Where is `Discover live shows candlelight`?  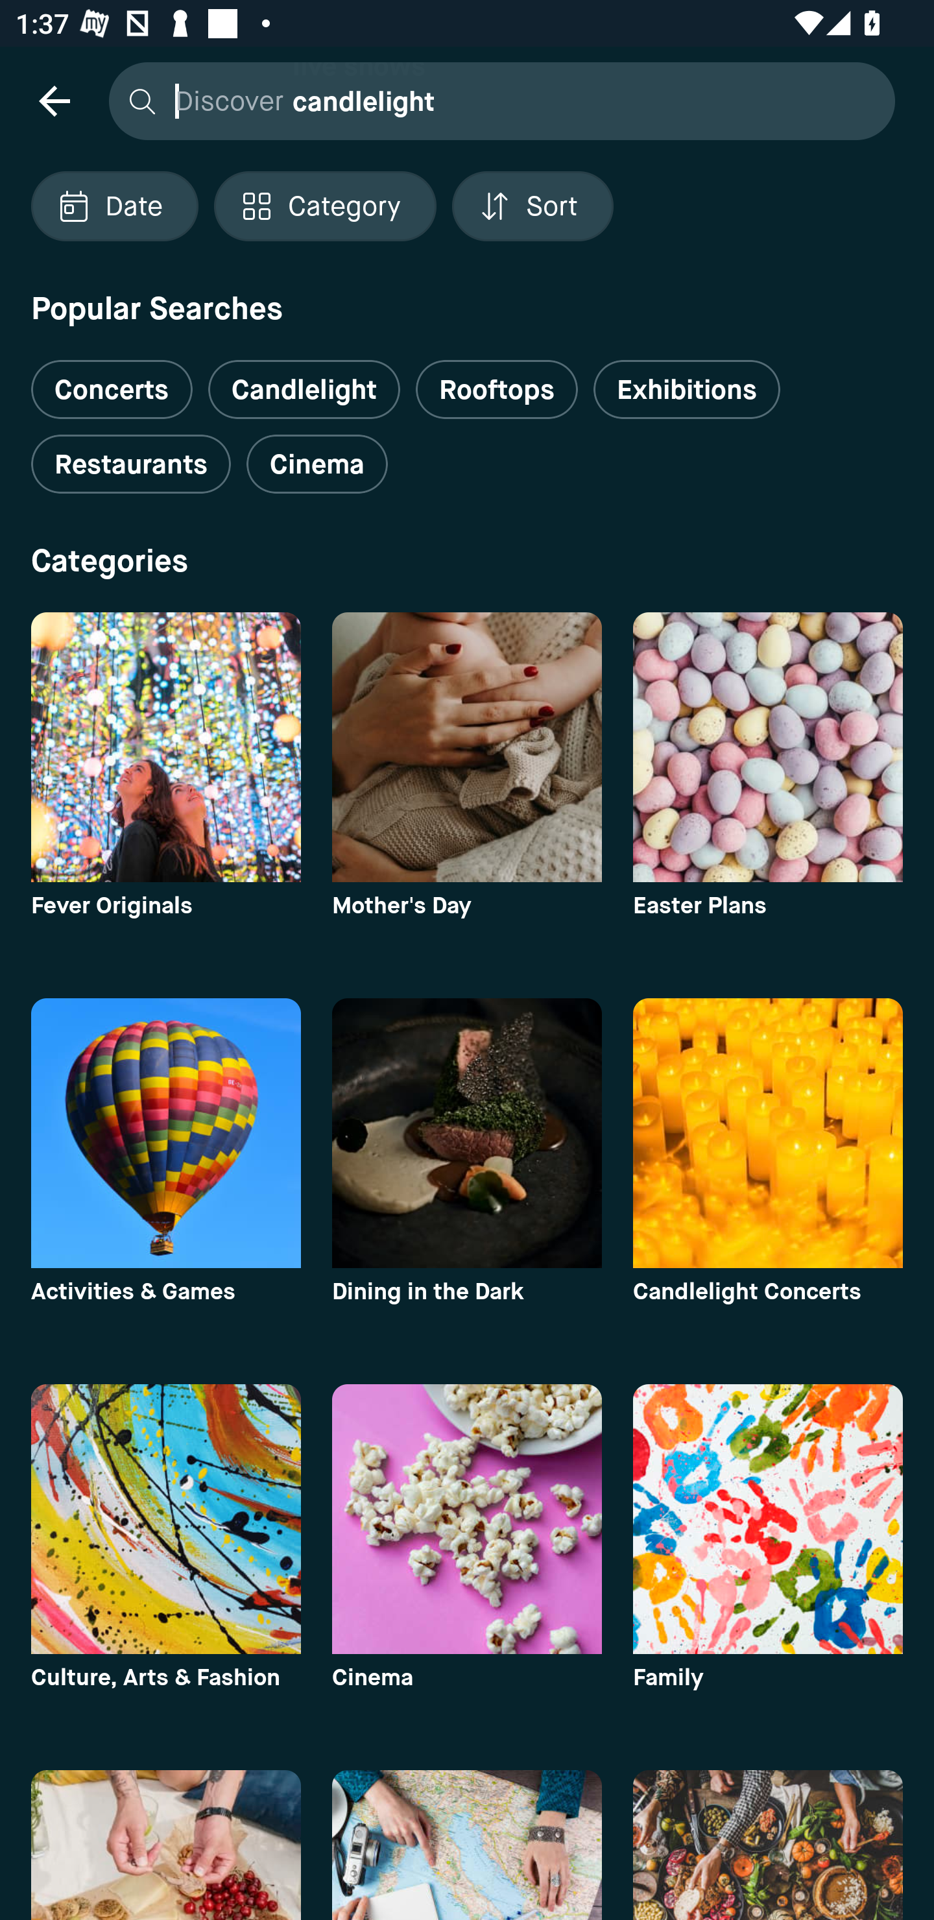 Discover live shows candlelight is located at coordinates (496, 100).